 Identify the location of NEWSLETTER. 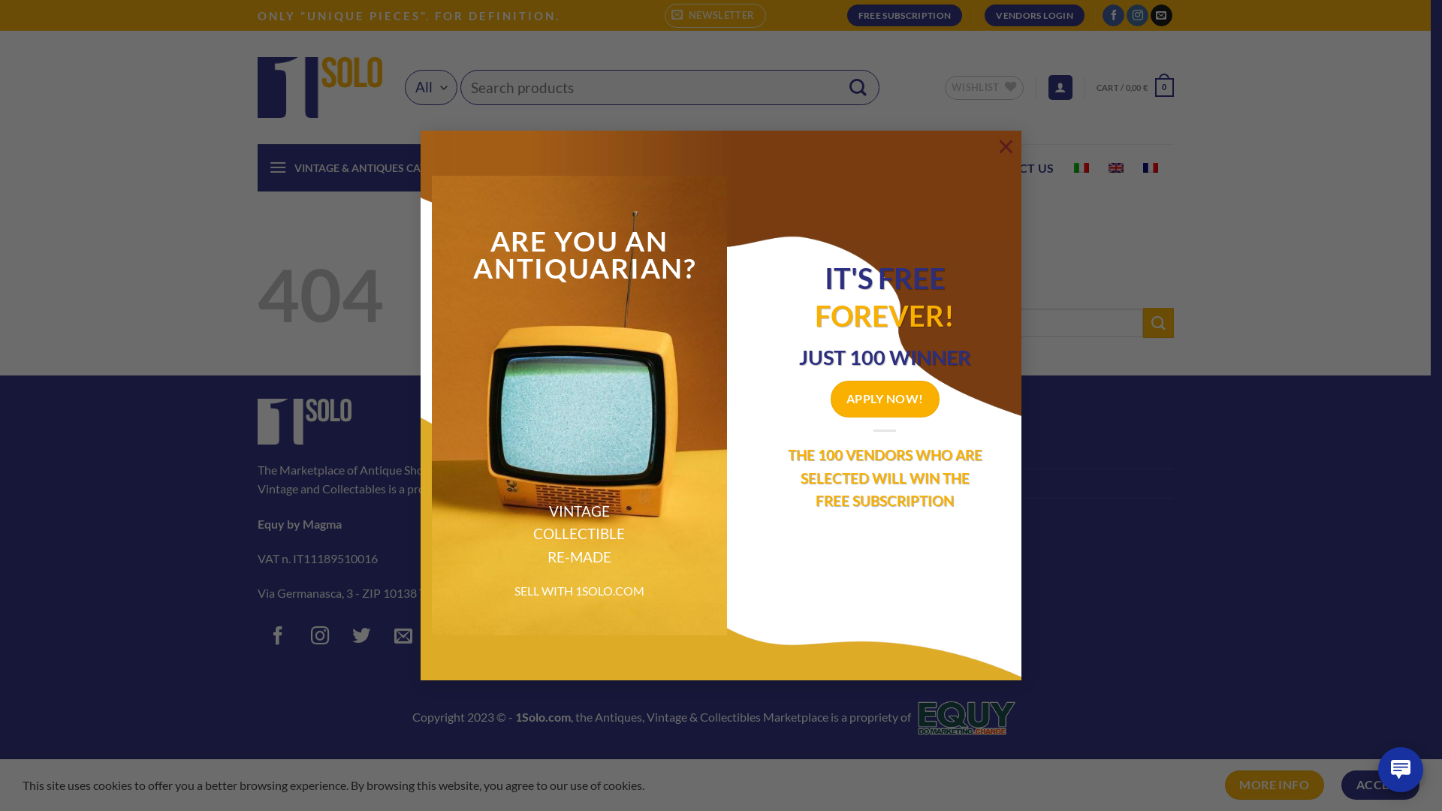
(715, 15).